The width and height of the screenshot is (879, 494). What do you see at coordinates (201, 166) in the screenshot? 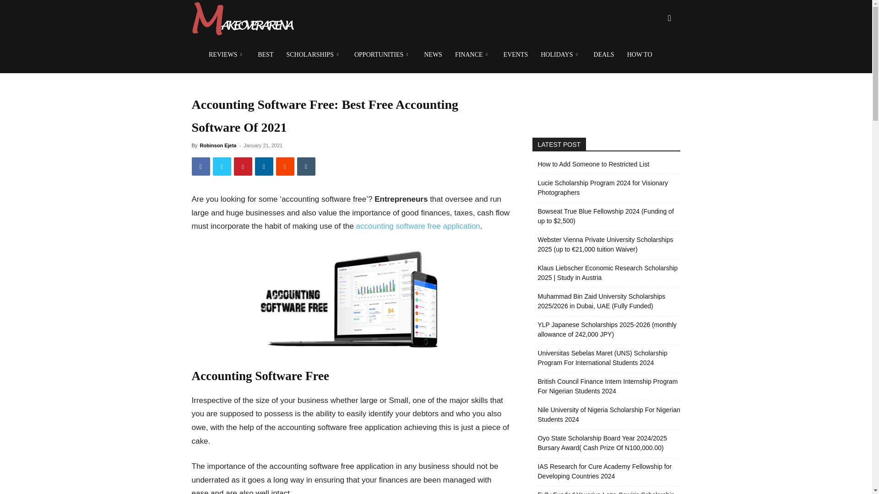
I see `Facebook` at bounding box center [201, 166].